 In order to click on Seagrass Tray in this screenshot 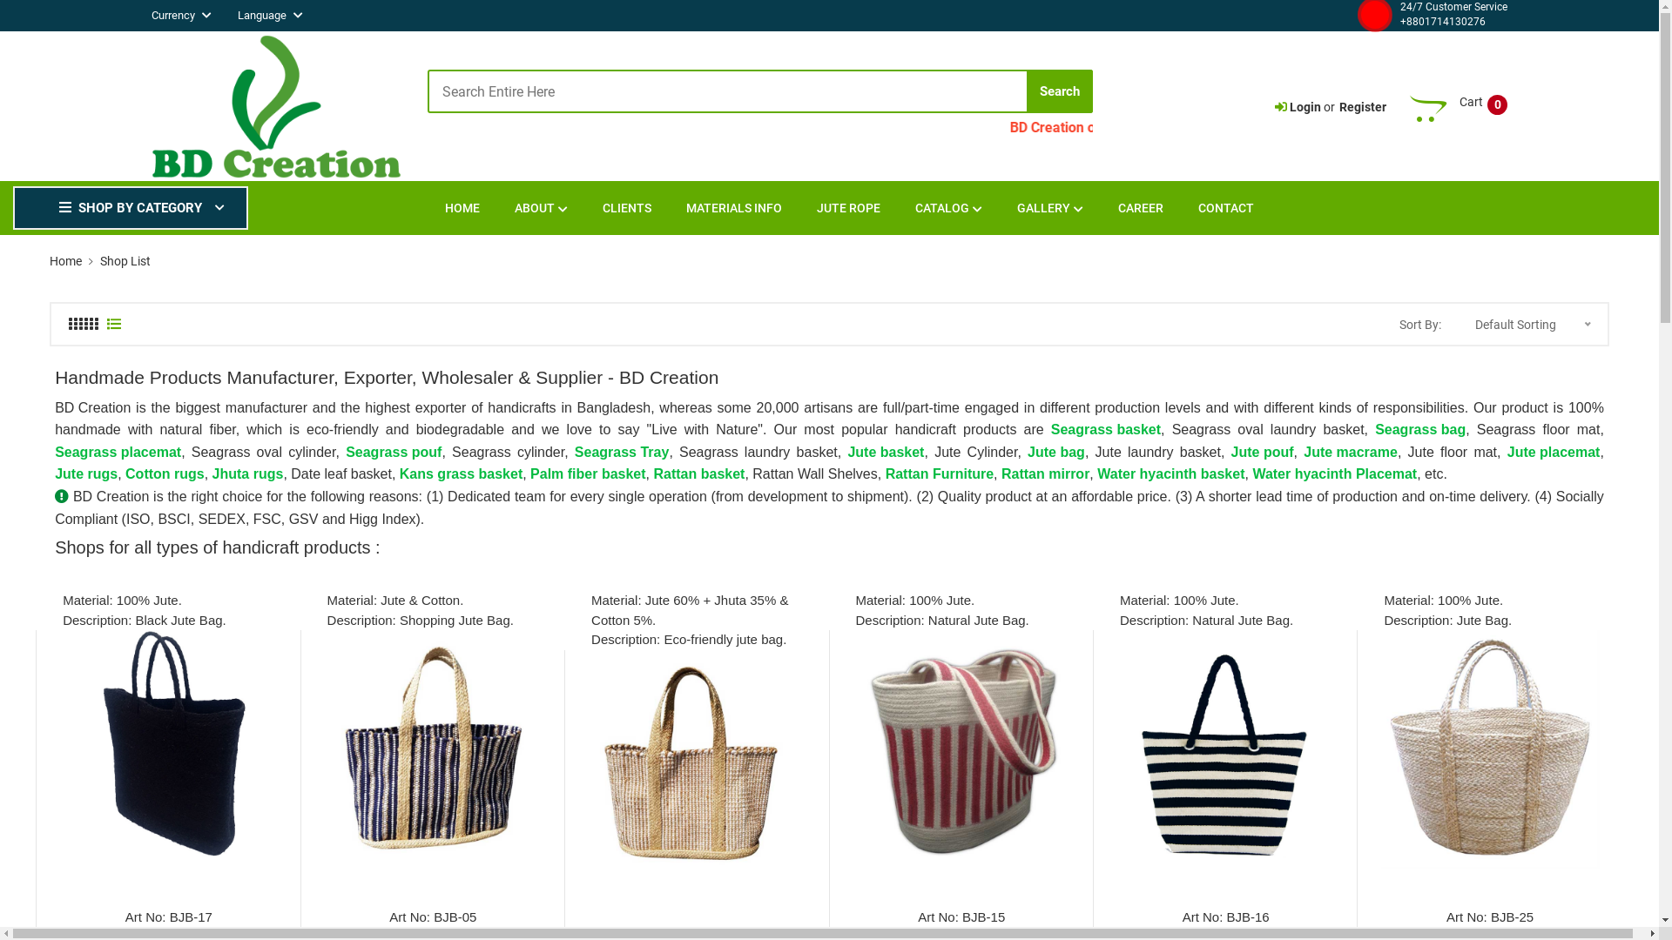, I will do `click(622, 453)`.